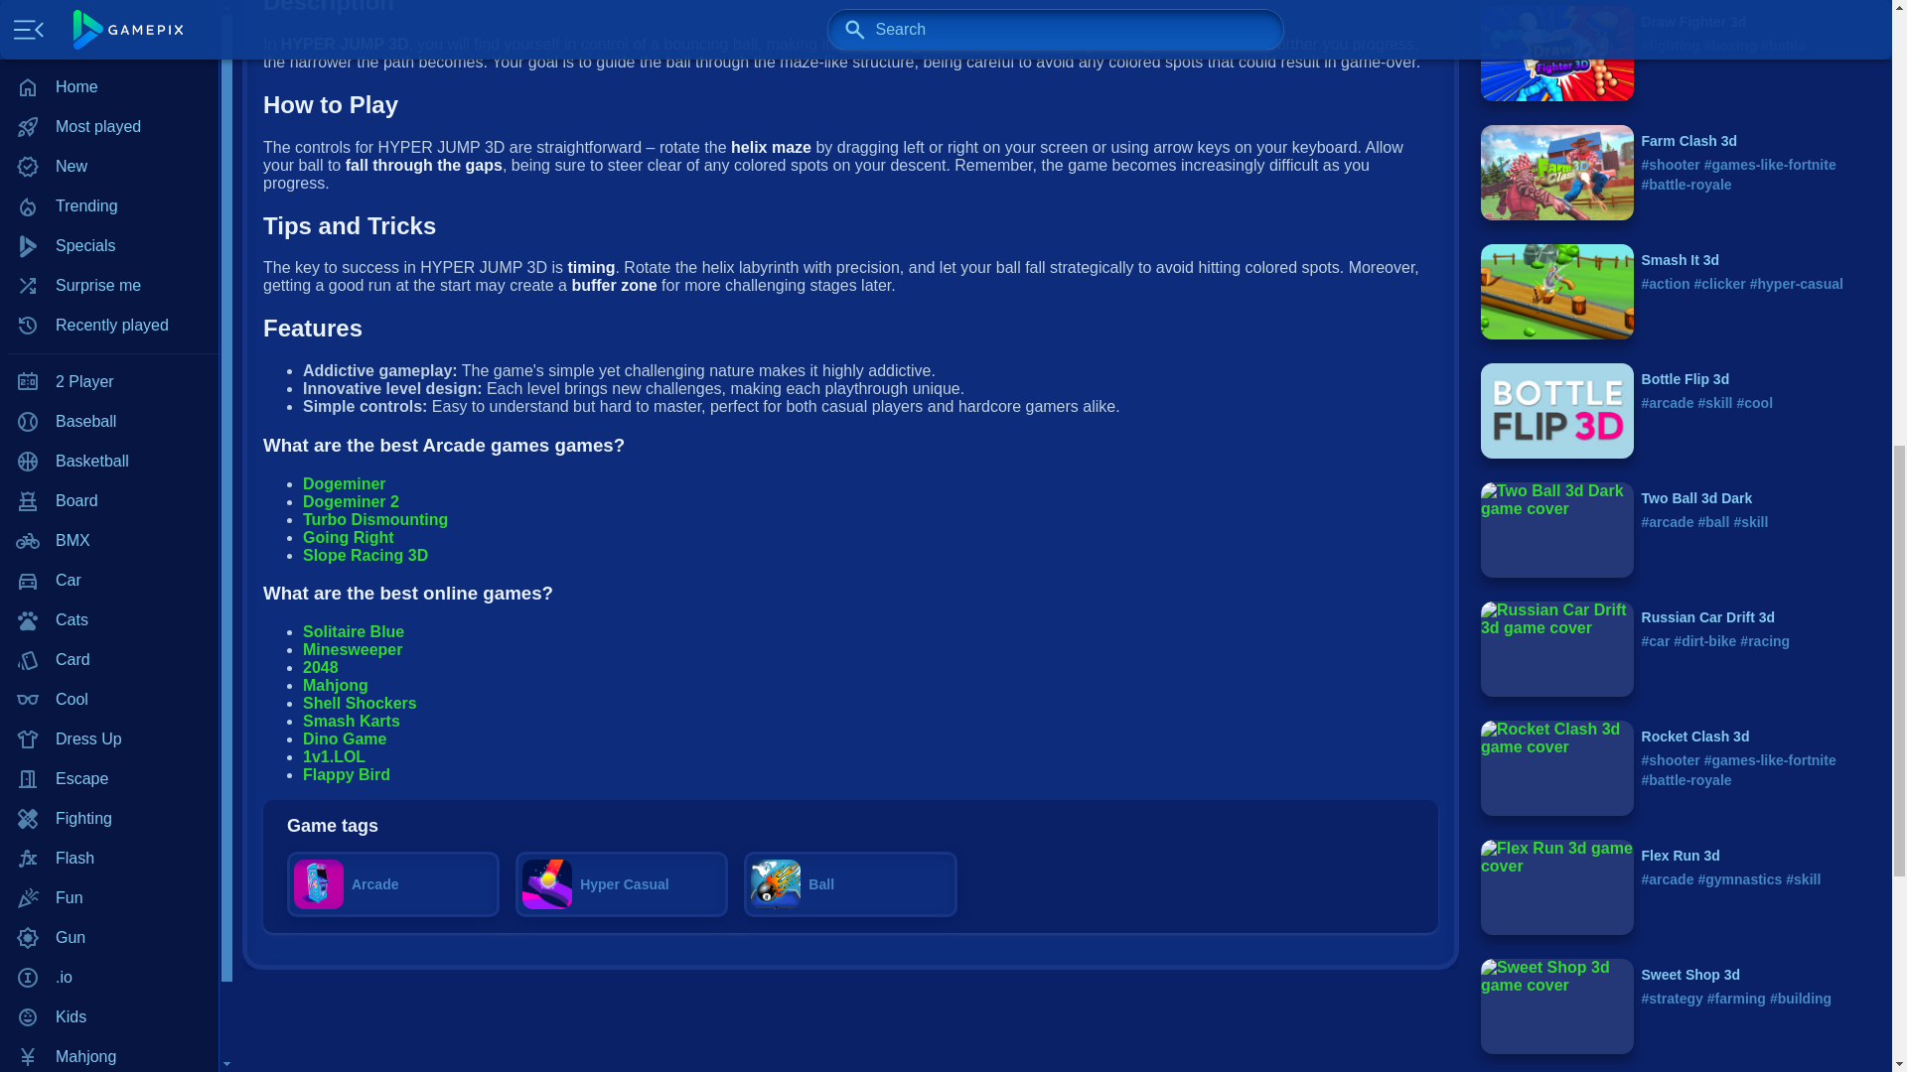  Describe the element at coordinates (109, 342) in the screenshot. I see `Snake` at that location.